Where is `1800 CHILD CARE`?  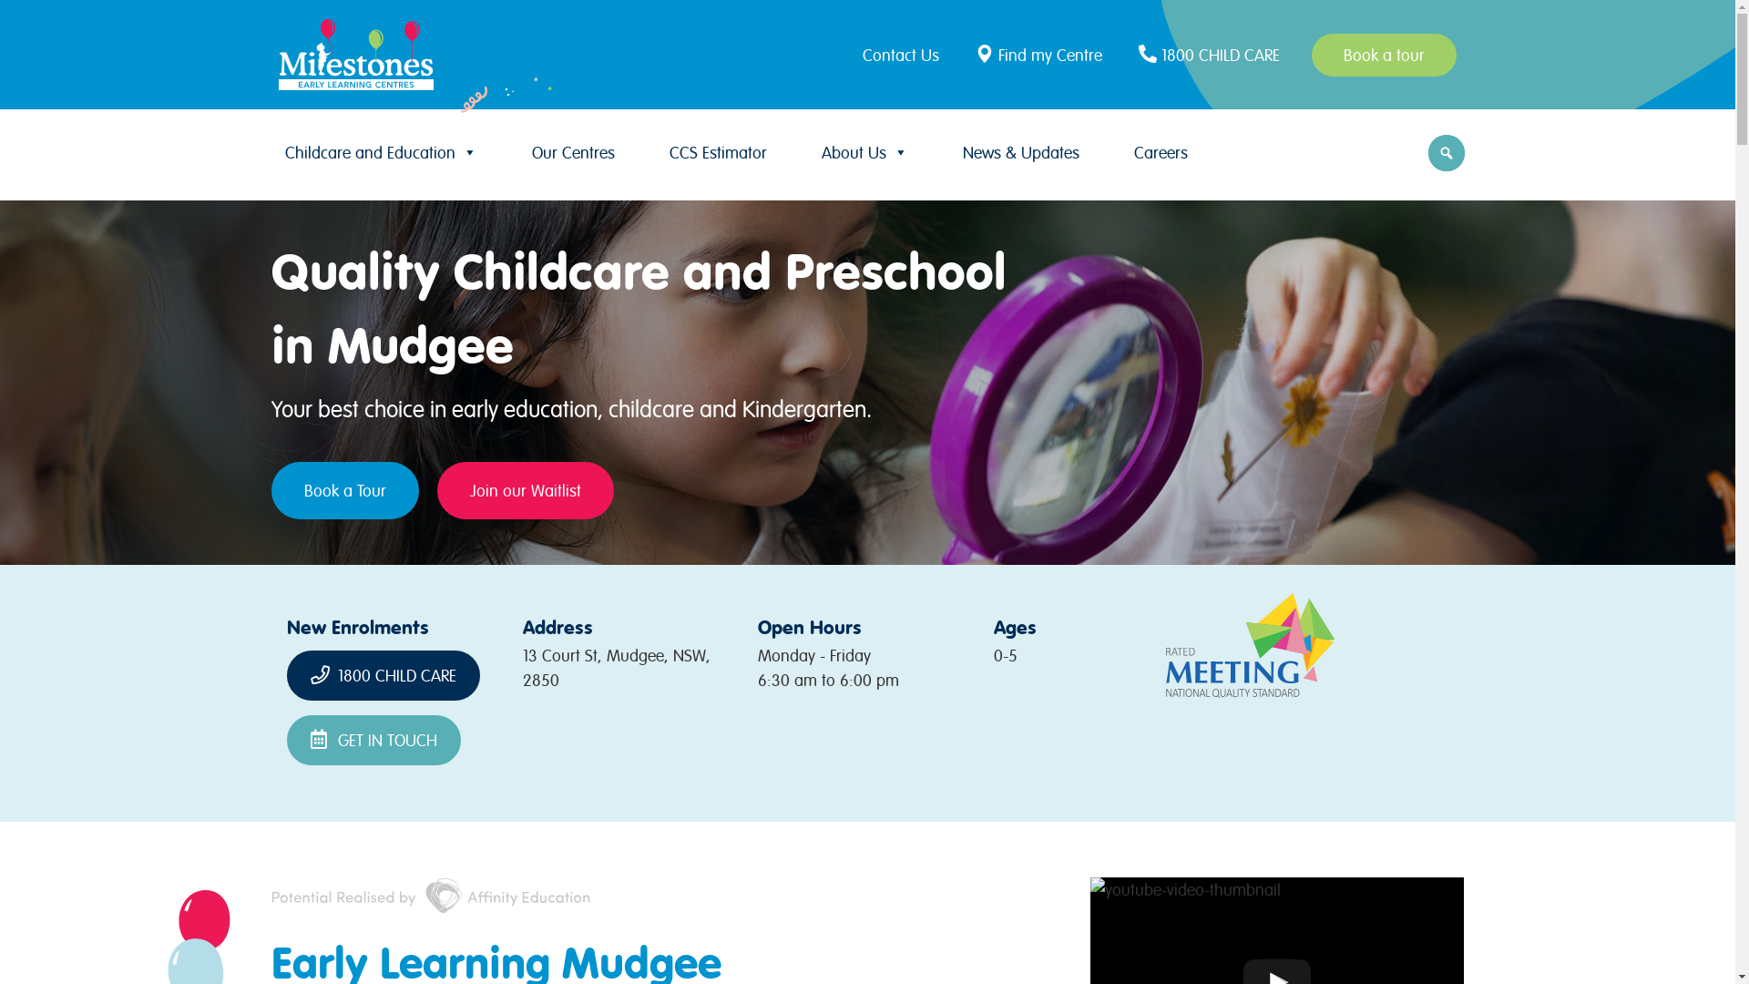
1800 CHILD CARE is located at coordinates (1212, 55).